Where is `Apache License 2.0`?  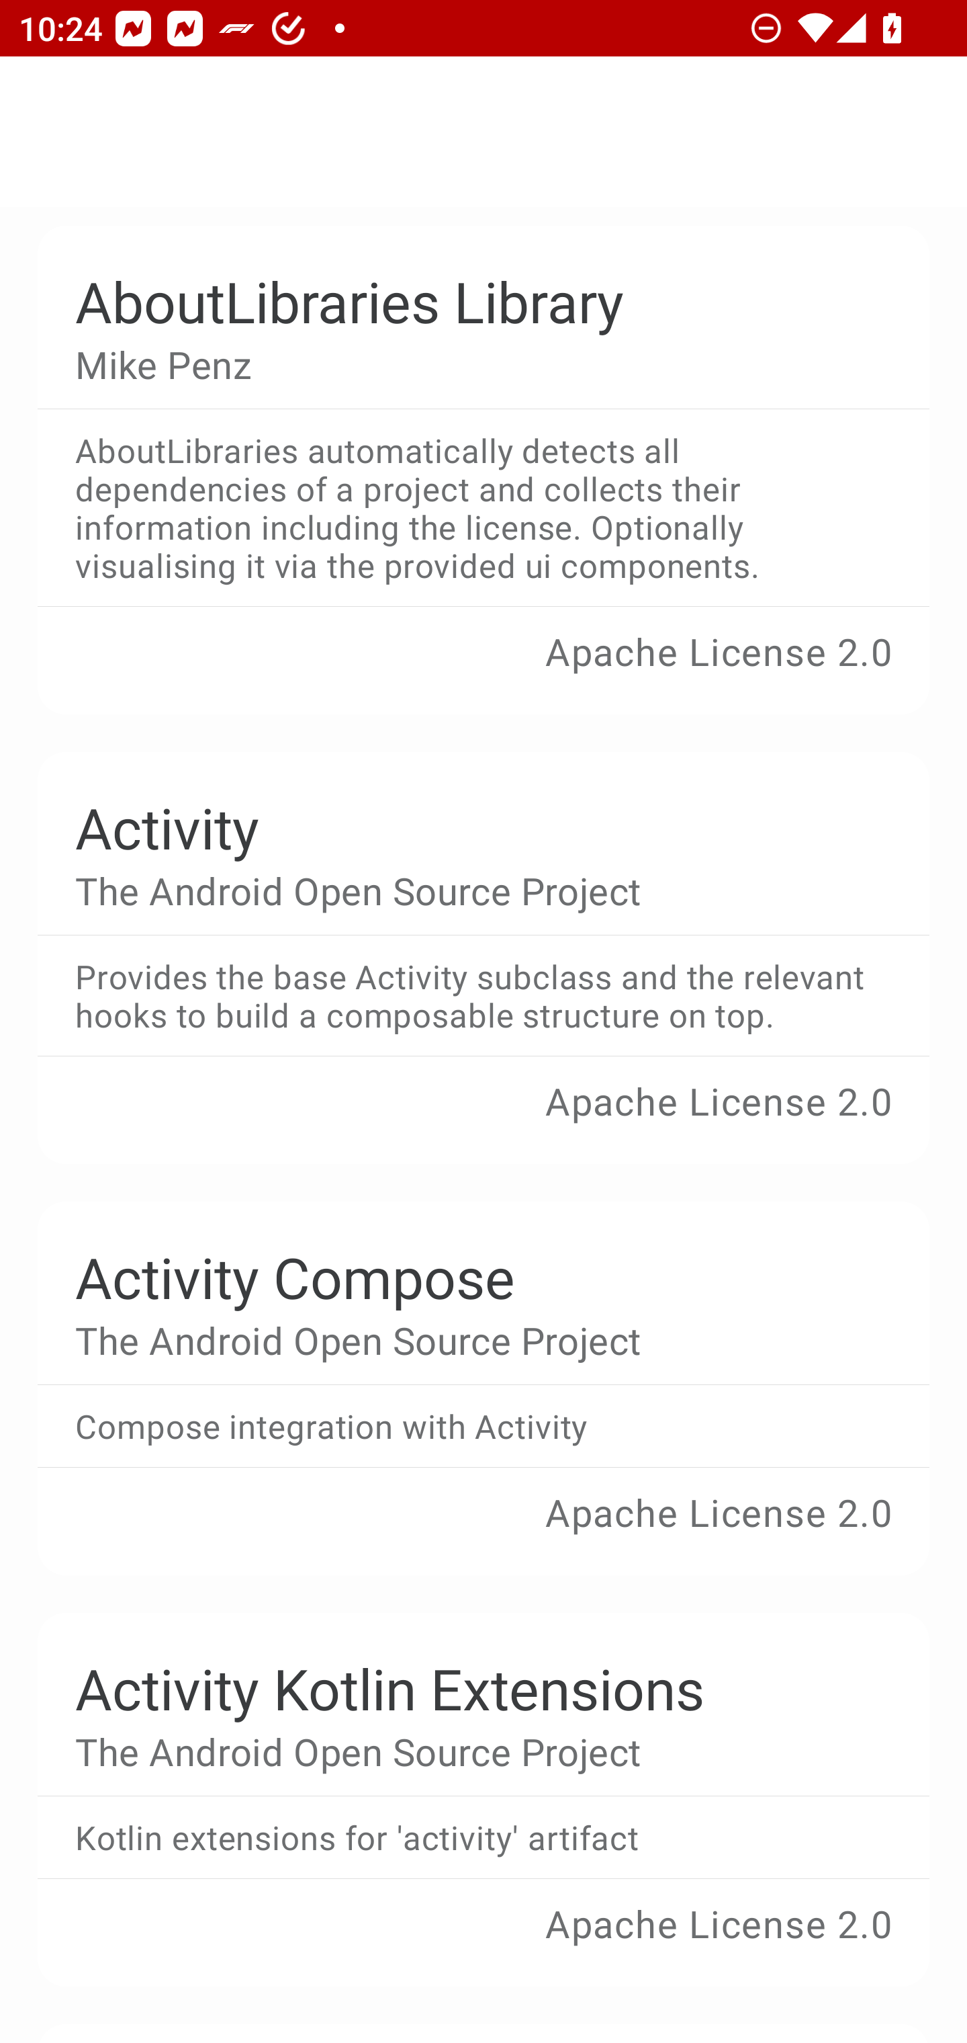
Apache License 2.0 is located at coordinates (483, 670).